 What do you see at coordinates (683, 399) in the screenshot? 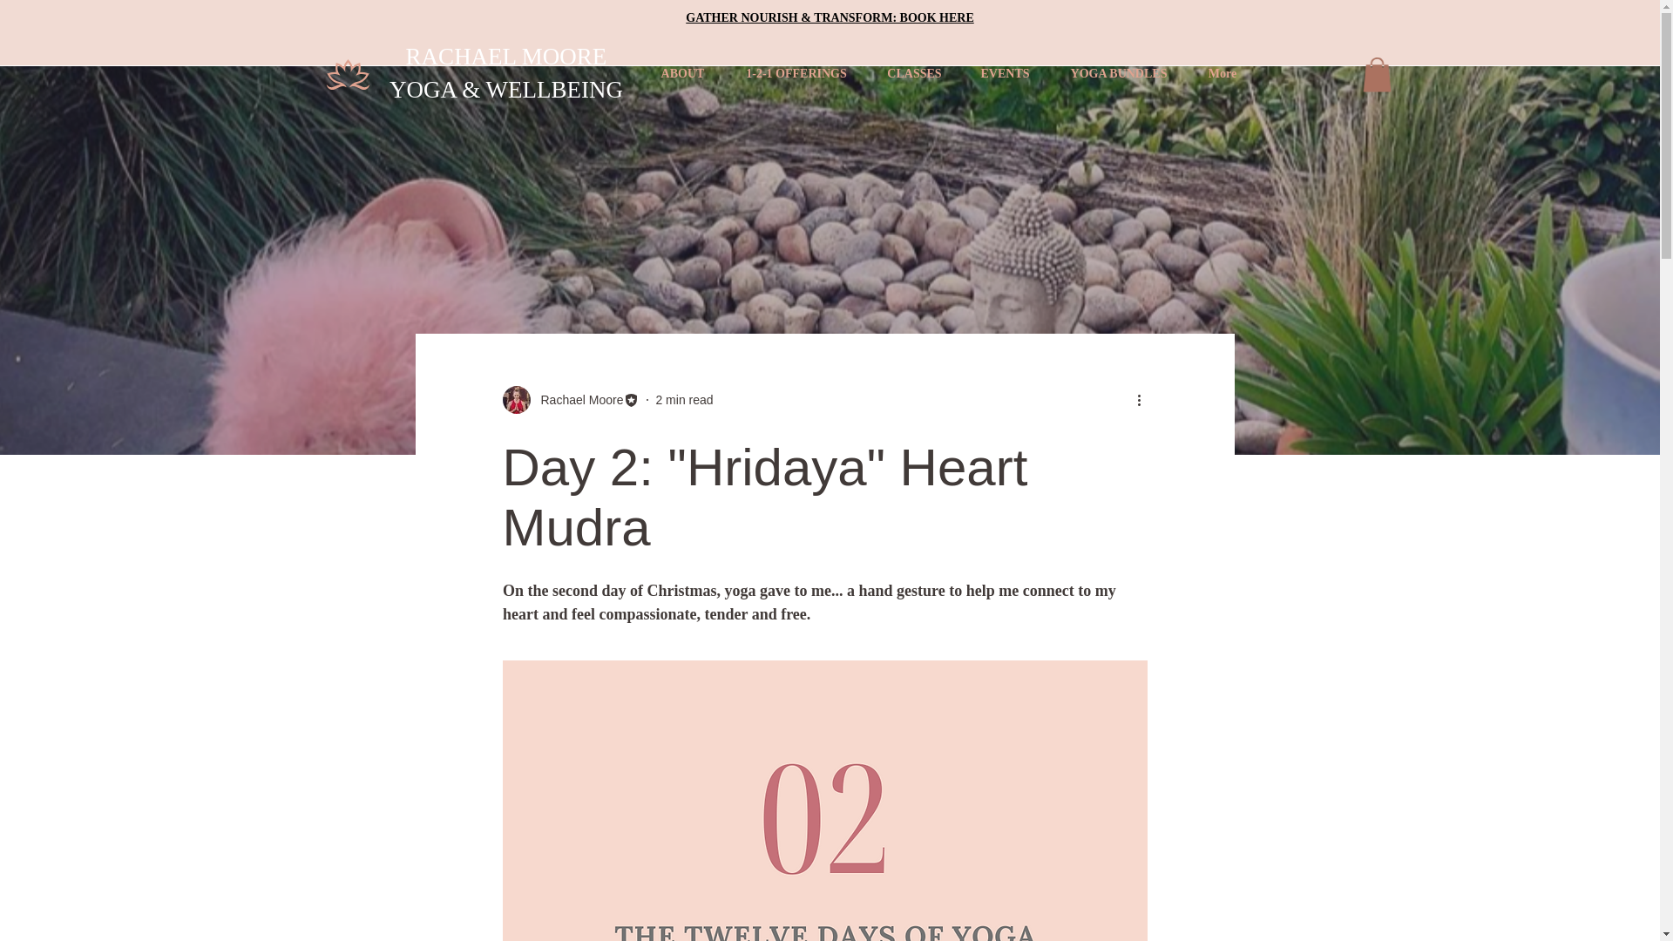
I see `2 min read` at bounding box center [683, 399].